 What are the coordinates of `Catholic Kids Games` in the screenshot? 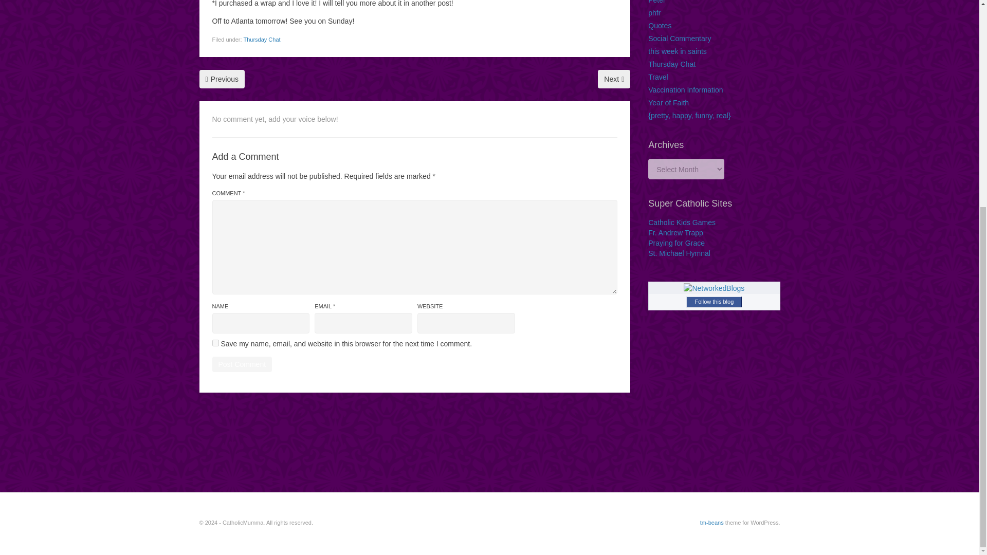 It's located at (682, 222).